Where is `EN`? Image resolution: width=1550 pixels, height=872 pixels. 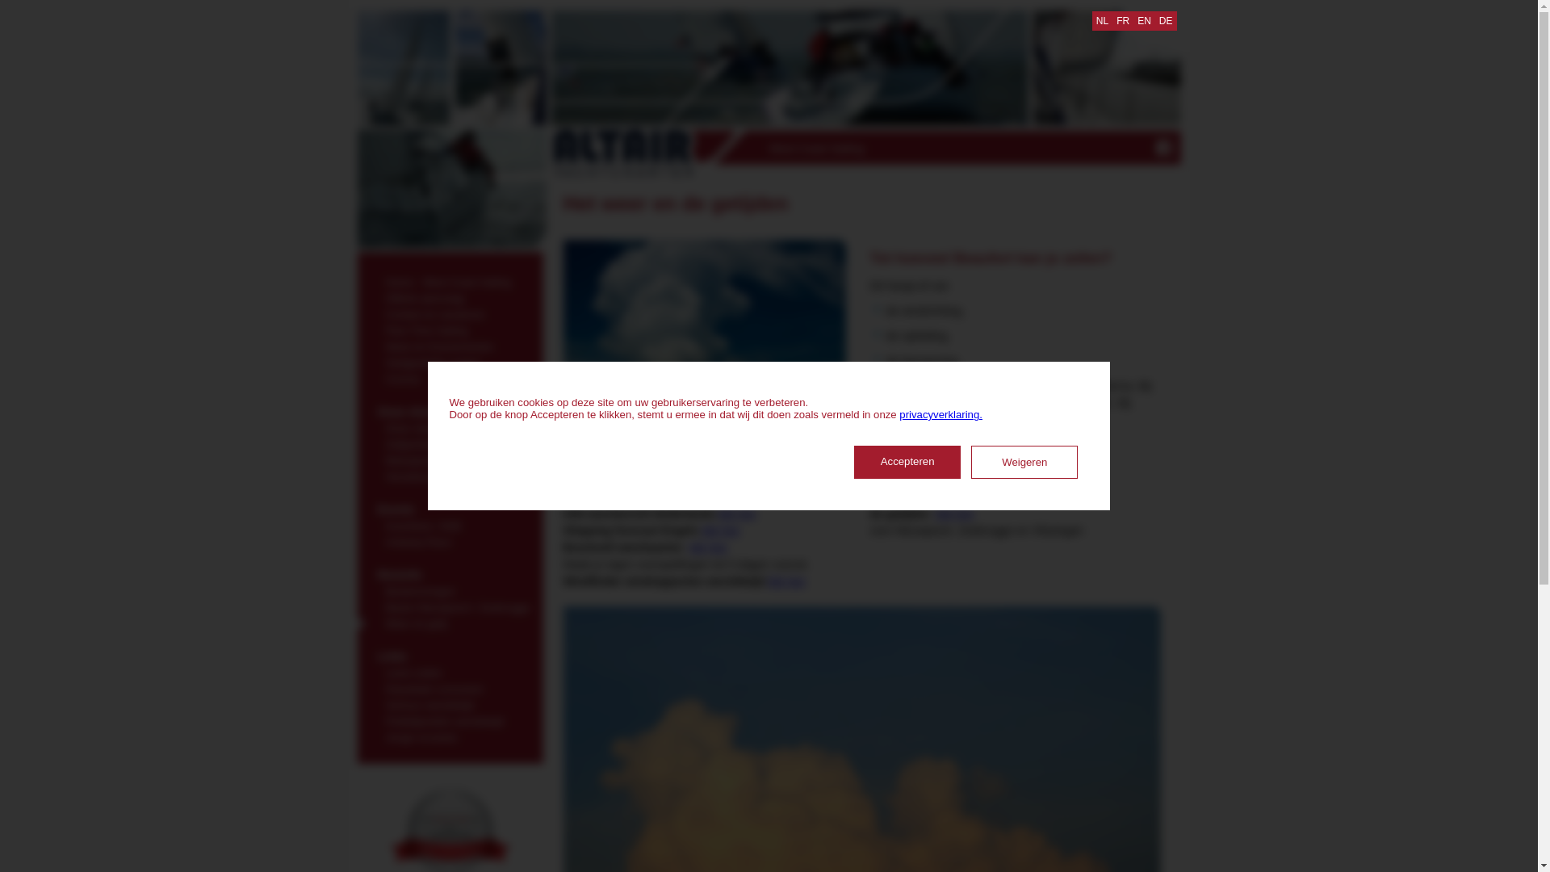 EN is located at coordinates (1145, 21).